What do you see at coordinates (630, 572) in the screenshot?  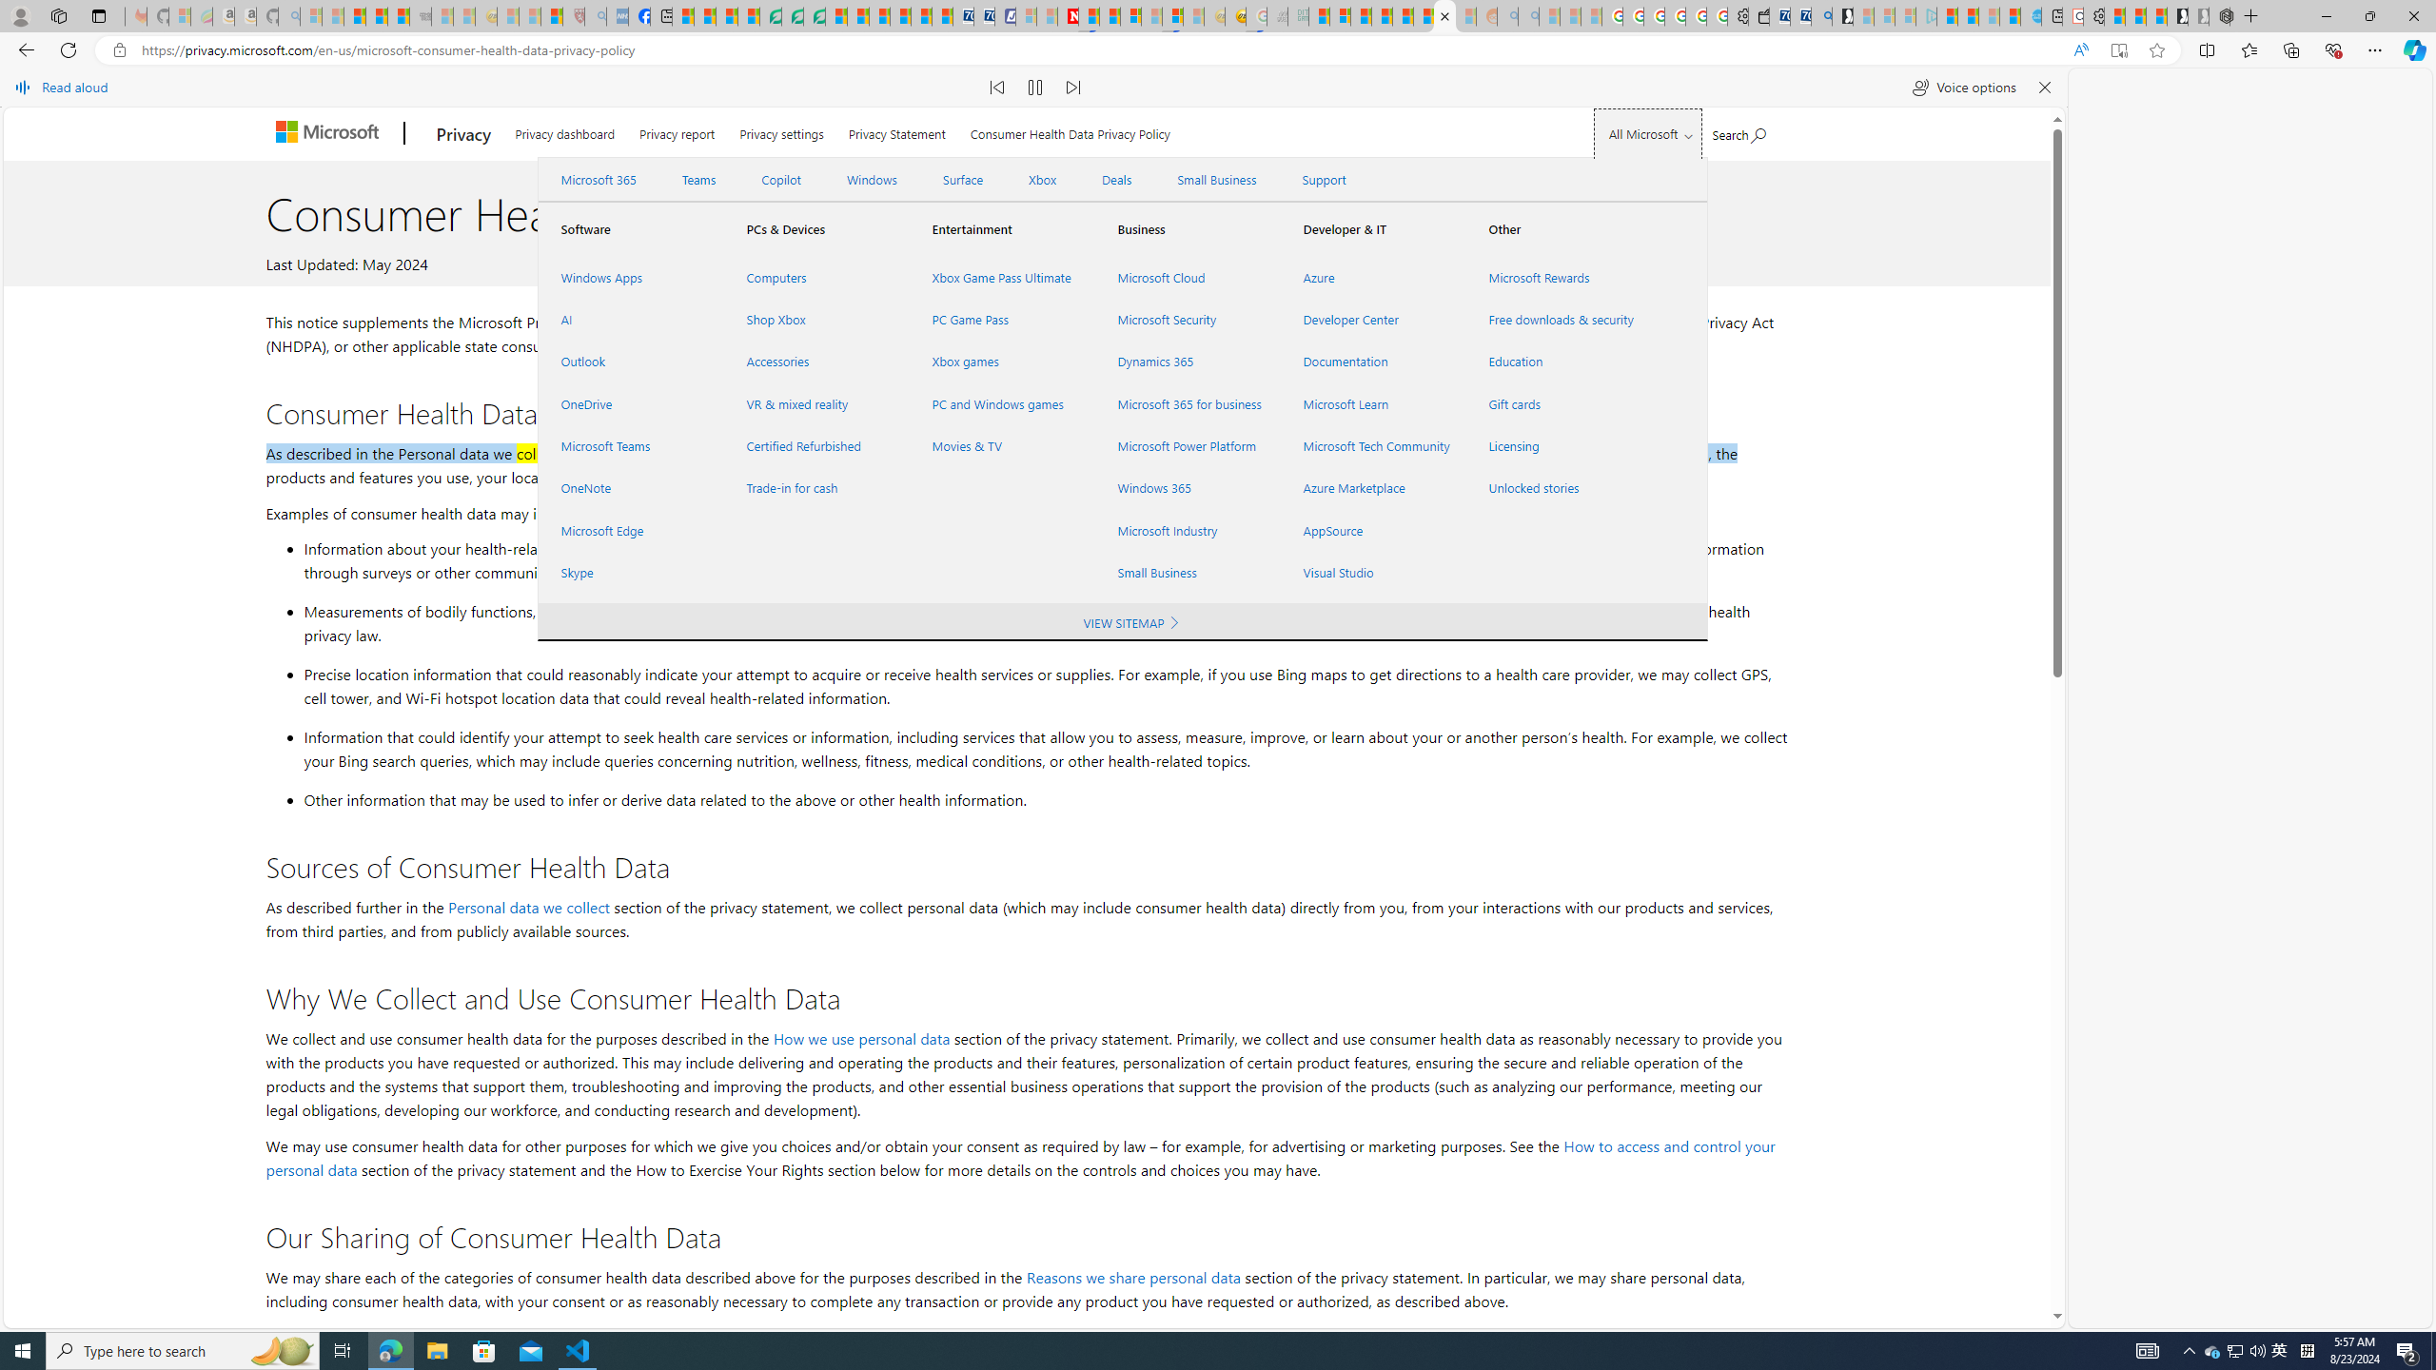 I see `Skype` at bounding box center [630, 572].